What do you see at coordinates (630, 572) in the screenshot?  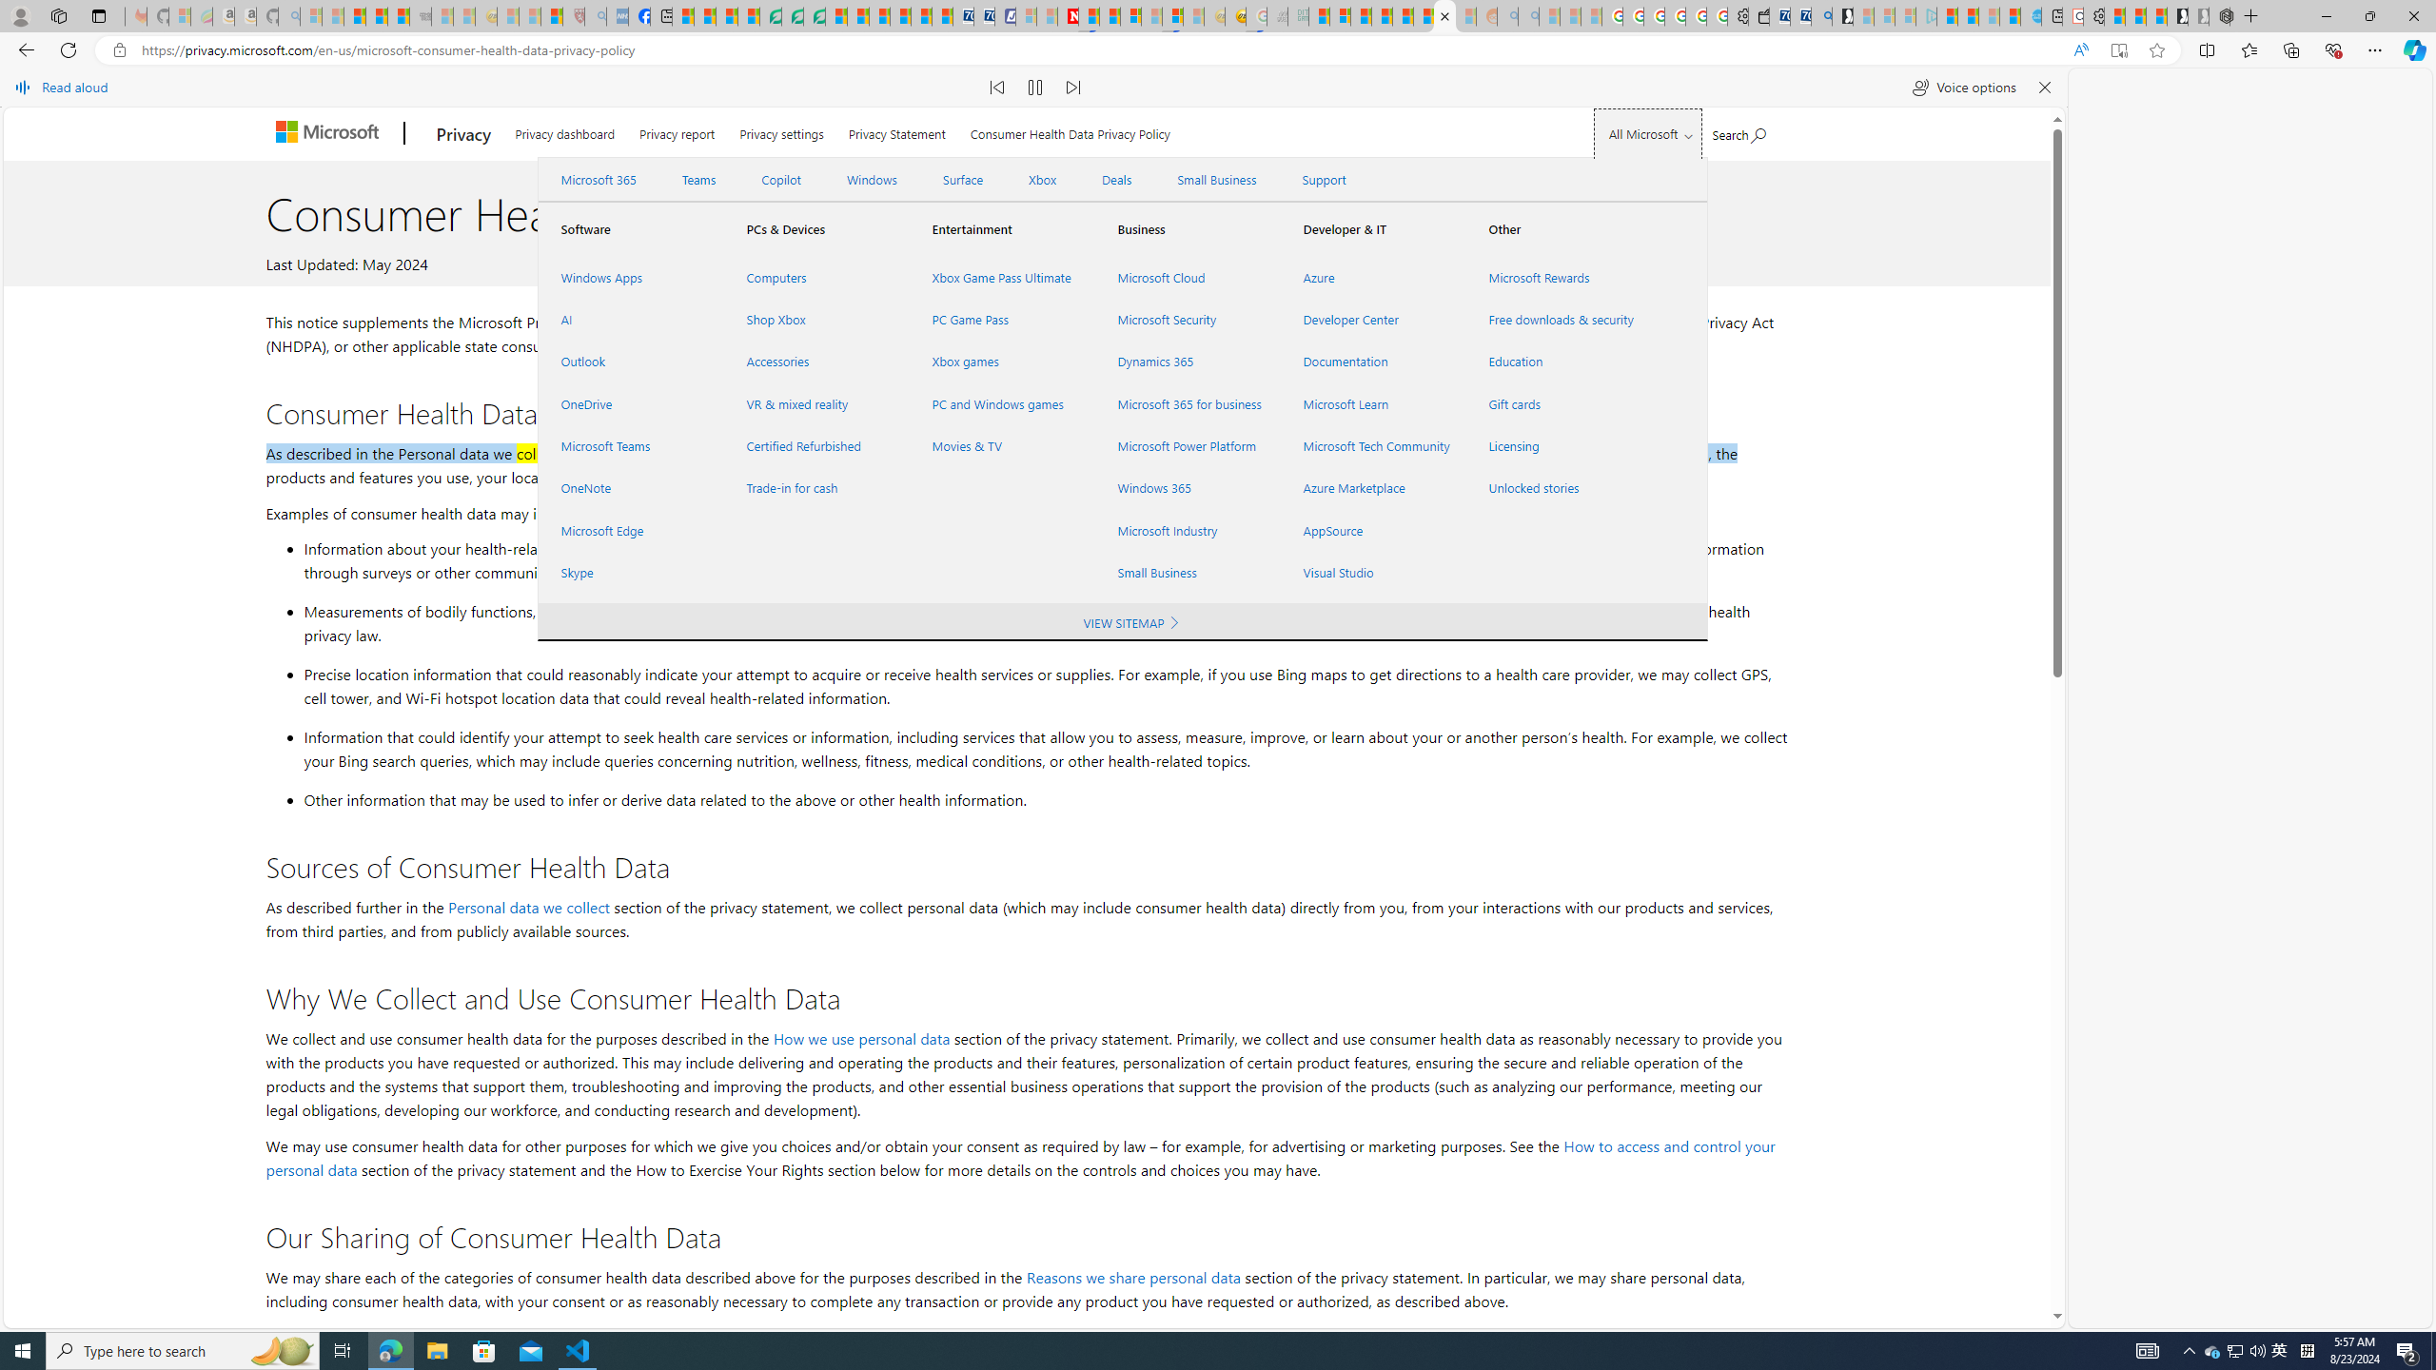 I see `Skype` at bounding box center [630, 572].